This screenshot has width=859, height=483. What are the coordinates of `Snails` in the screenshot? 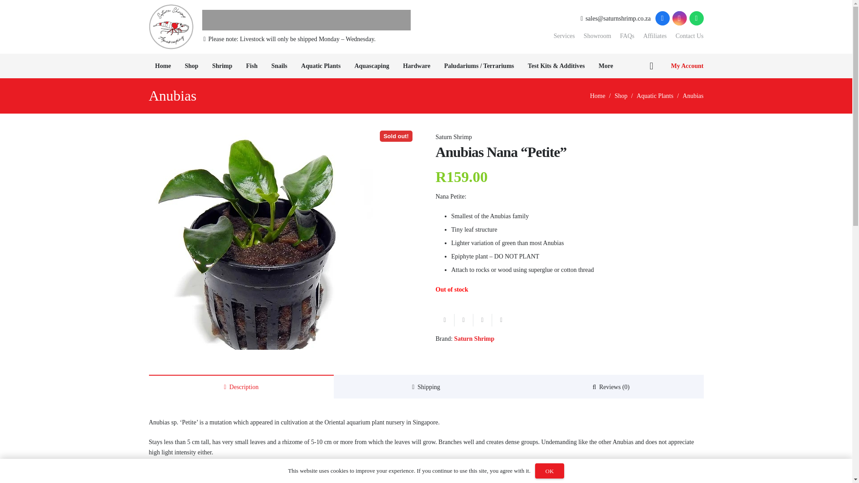 It's located at (279, 65).